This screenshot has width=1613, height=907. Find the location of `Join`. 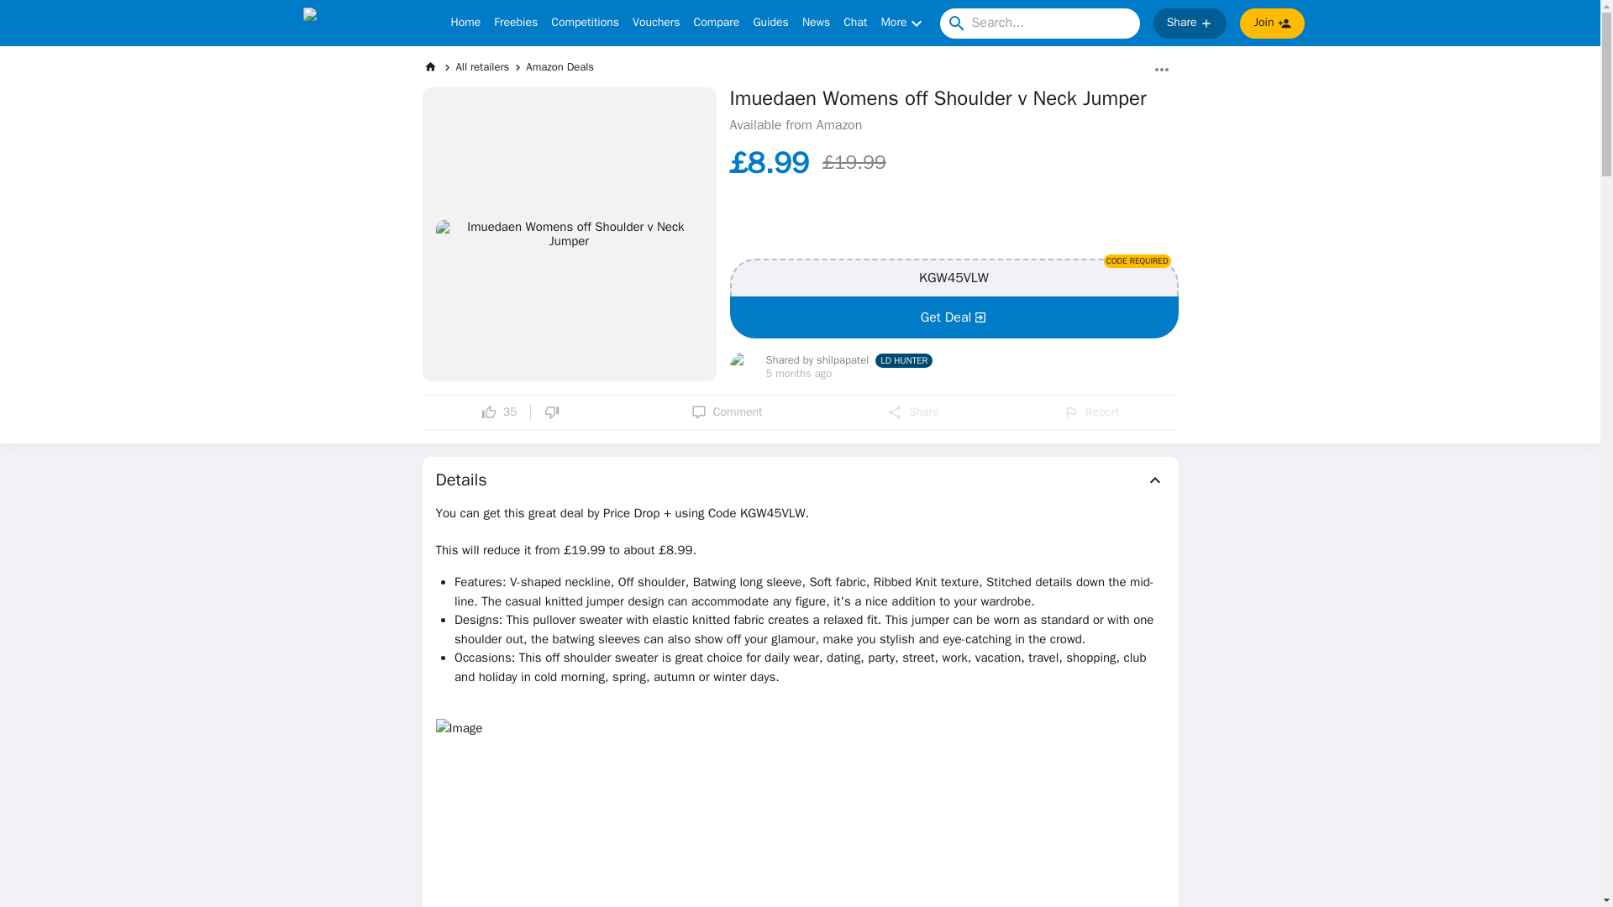

Join is located at coordinates (1272, 24).